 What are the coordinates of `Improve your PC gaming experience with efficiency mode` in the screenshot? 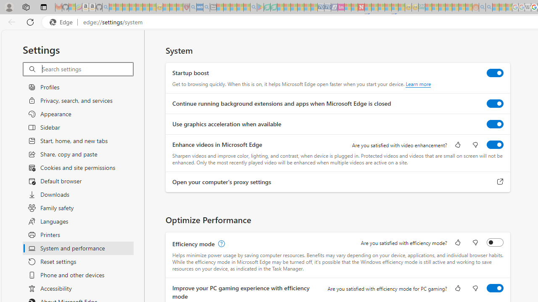 It's located at (495, 288).